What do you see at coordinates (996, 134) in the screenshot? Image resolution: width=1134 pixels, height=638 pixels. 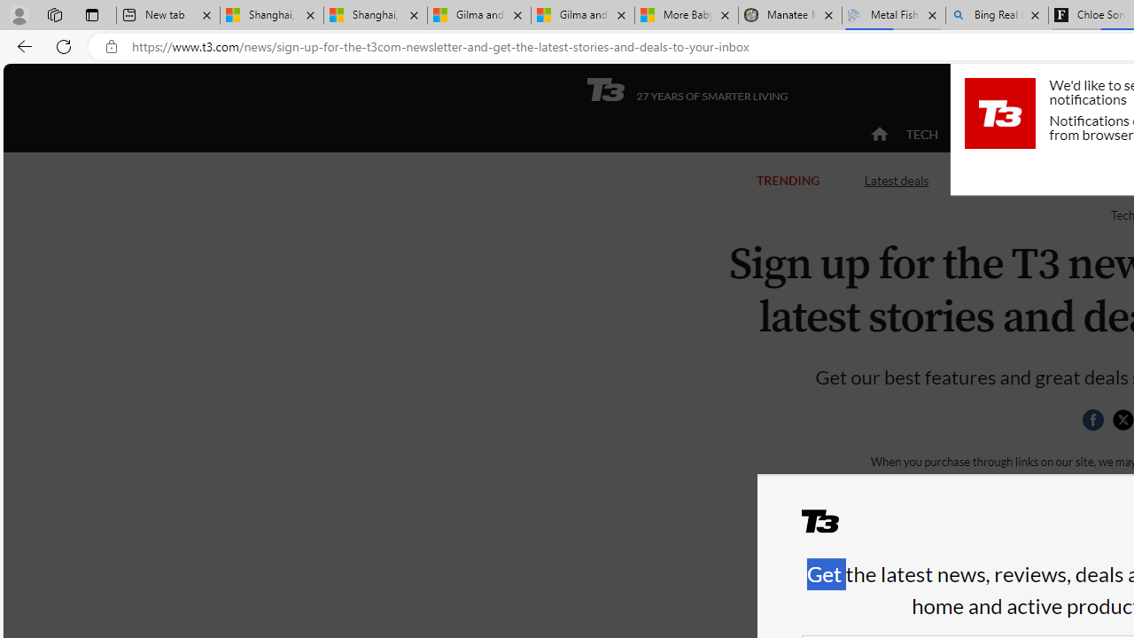 I see `ACTIVE` at bounding box center [996, 134].